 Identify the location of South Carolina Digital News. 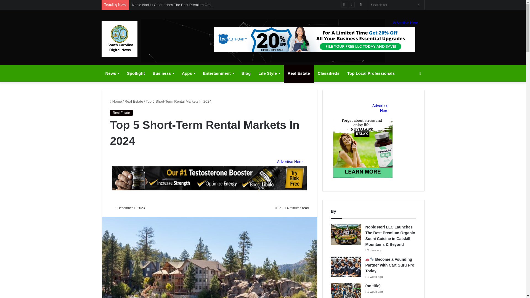
(119, 39).